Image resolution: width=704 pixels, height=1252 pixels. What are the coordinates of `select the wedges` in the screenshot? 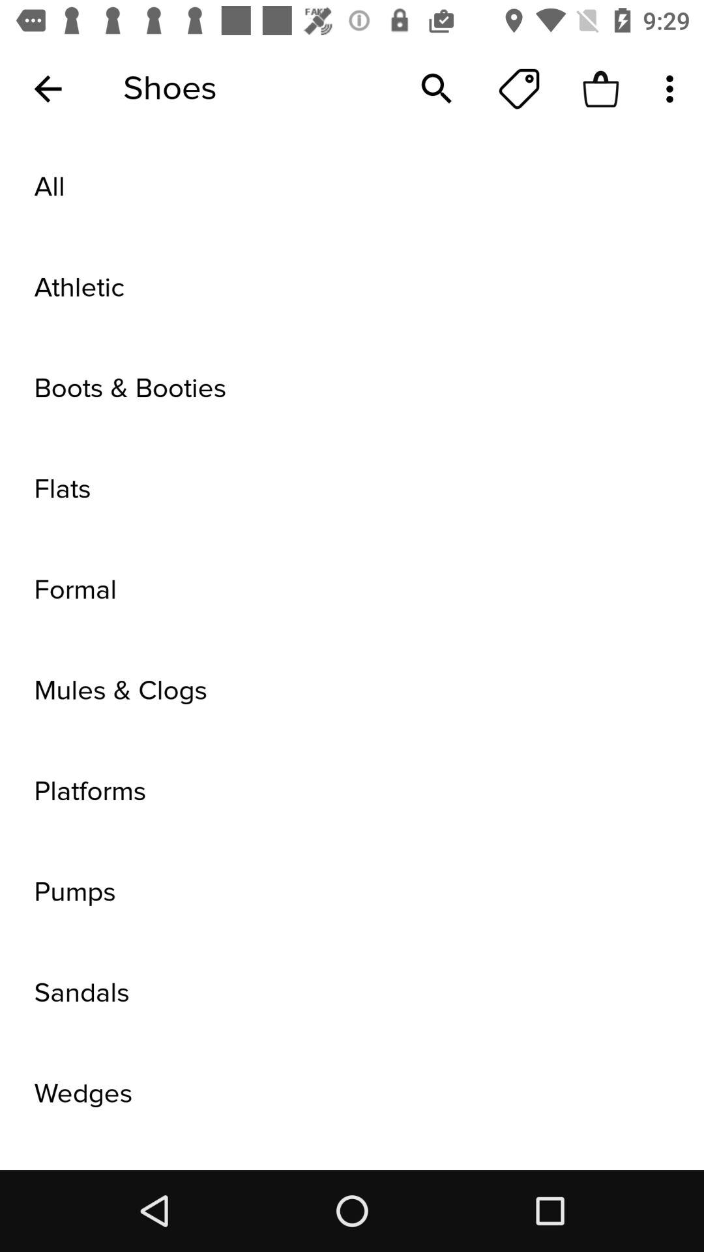 It's located at (352, 1094).